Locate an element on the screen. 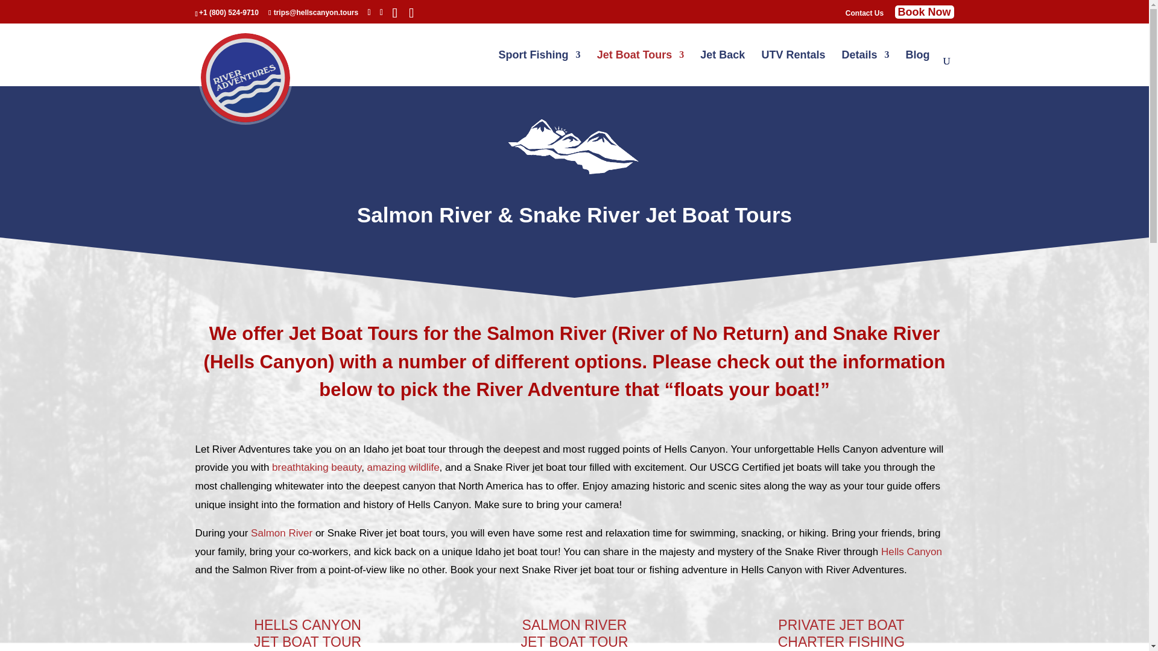  Details is located at coordinates (865, 68).